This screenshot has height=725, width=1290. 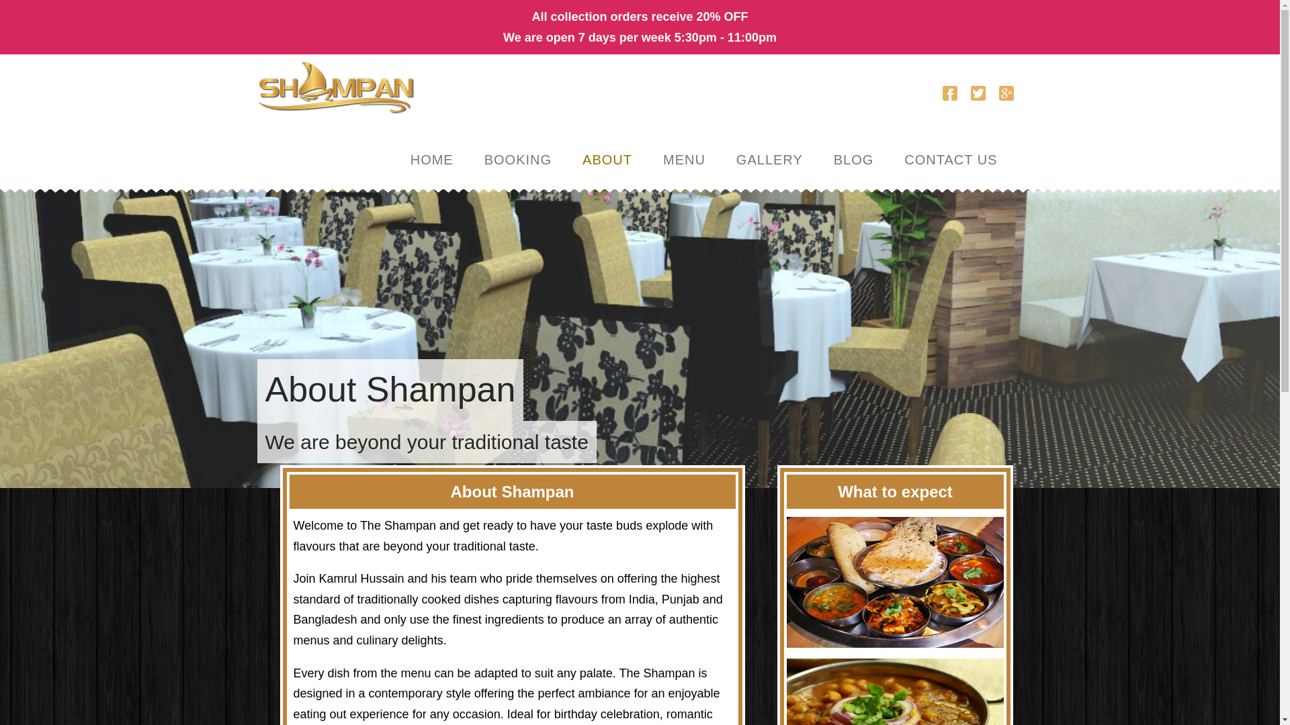 I want to click on About, so click(x=607, y=150).